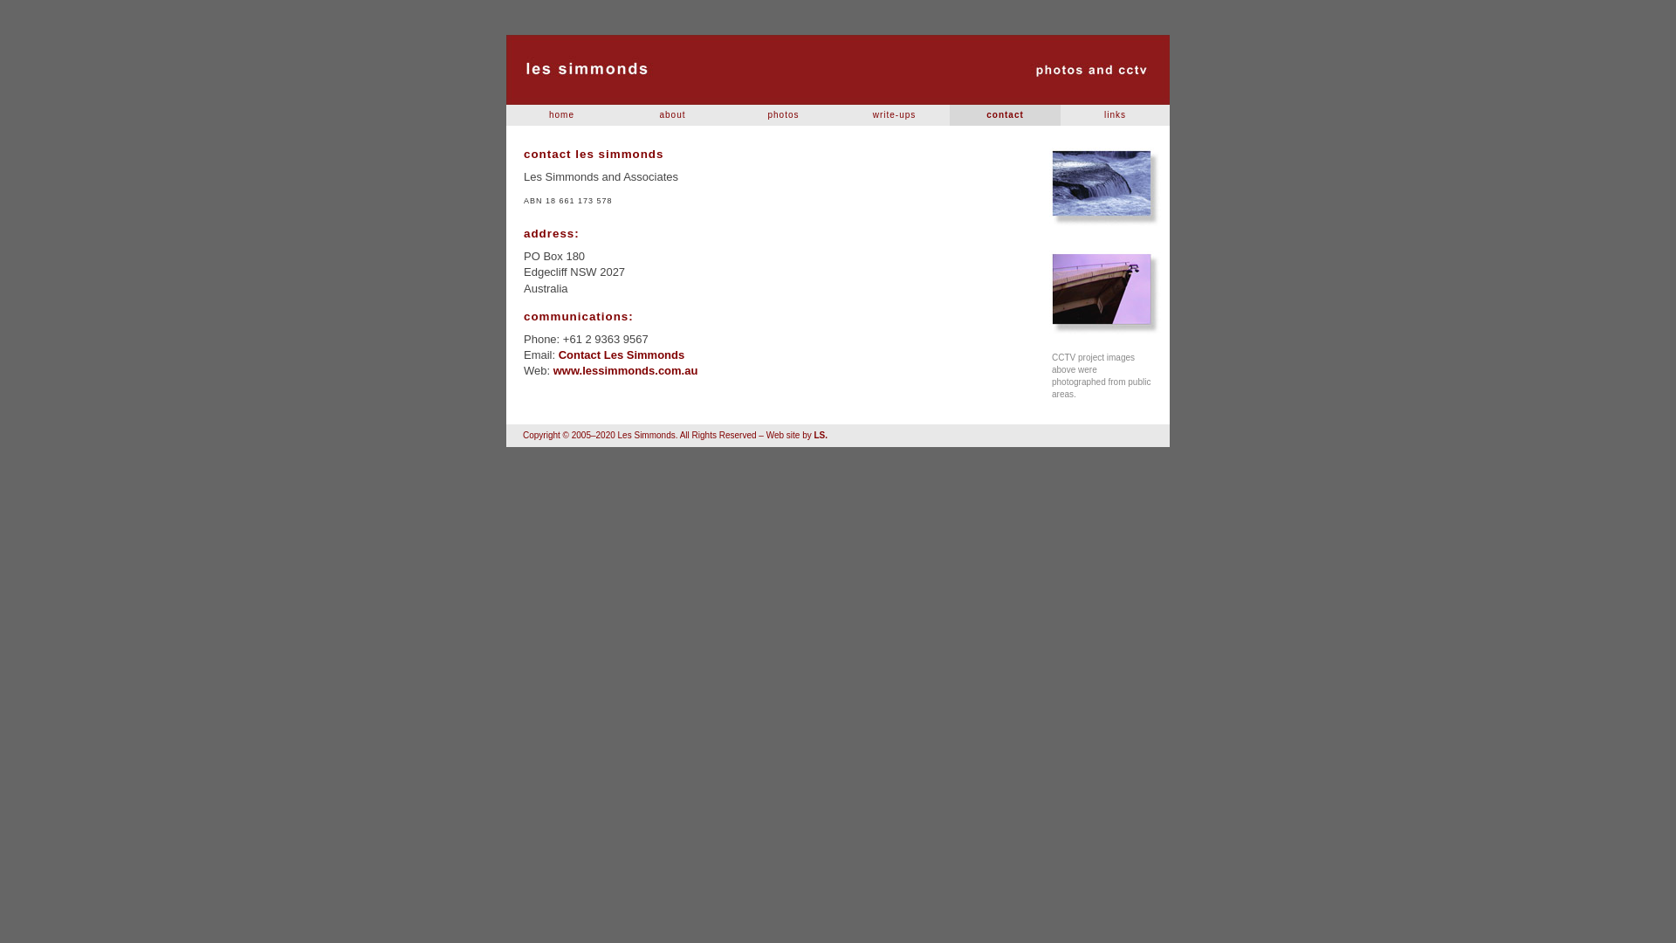 The width and height of the screenshot is (1676, 943). I want to click on about, so click(672, 115).